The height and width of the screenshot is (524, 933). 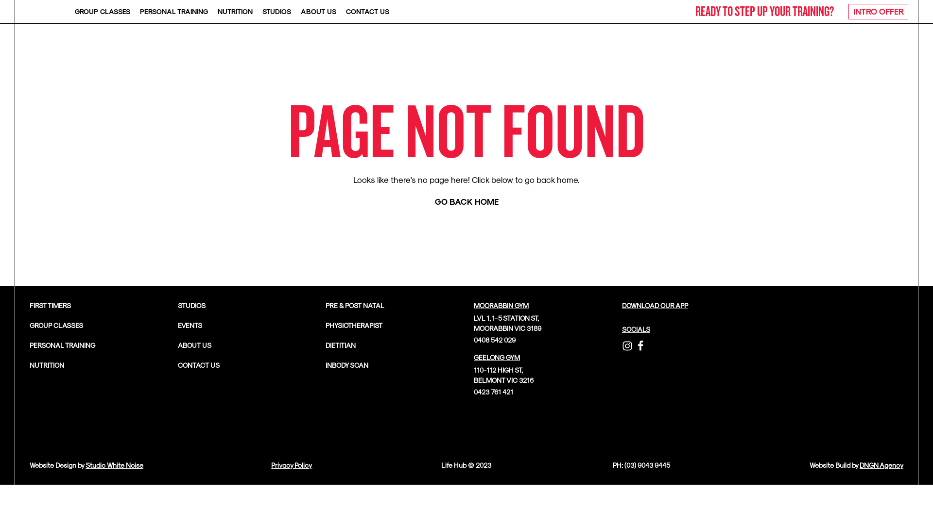 What do you see at coordinates (103, 12) in the screenshot?
I see `GROUP CLASSES` at bounding box center [103, 12].